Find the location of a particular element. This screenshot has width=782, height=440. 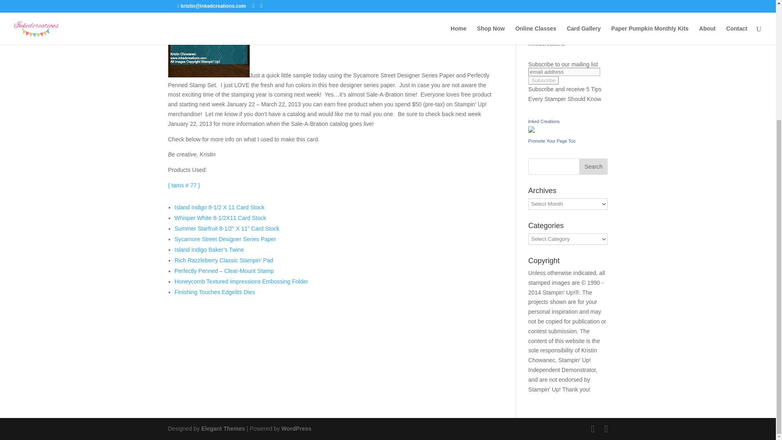

Search is located at coordinates (593, 166).